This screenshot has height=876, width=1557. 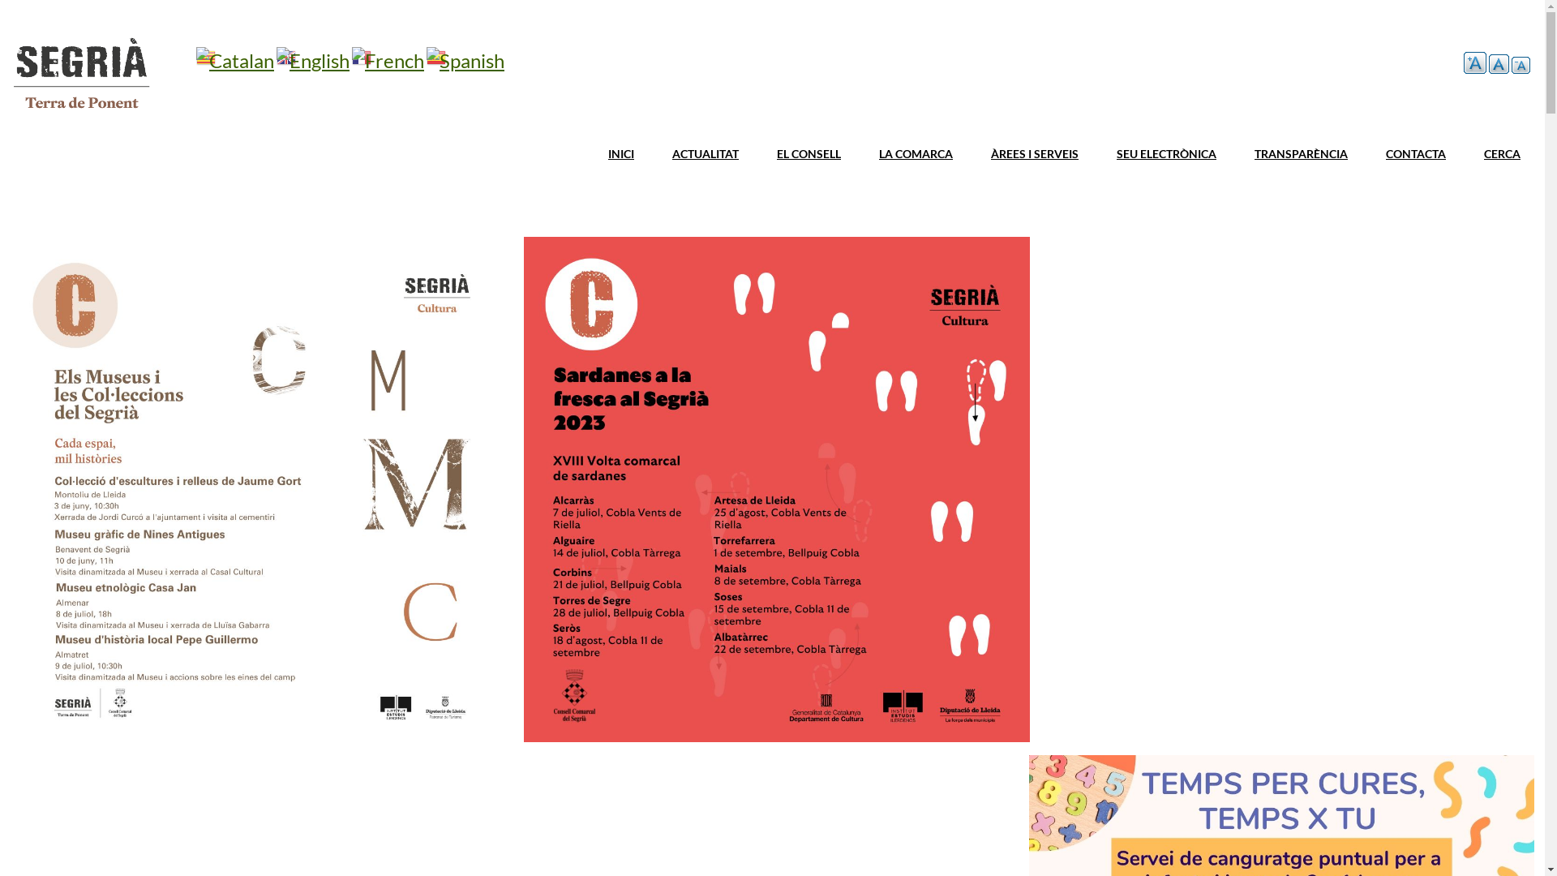 What do you see at coordinates (1475, 63) in the screenshot?
I see `A` at bounding box center [1475, 63].